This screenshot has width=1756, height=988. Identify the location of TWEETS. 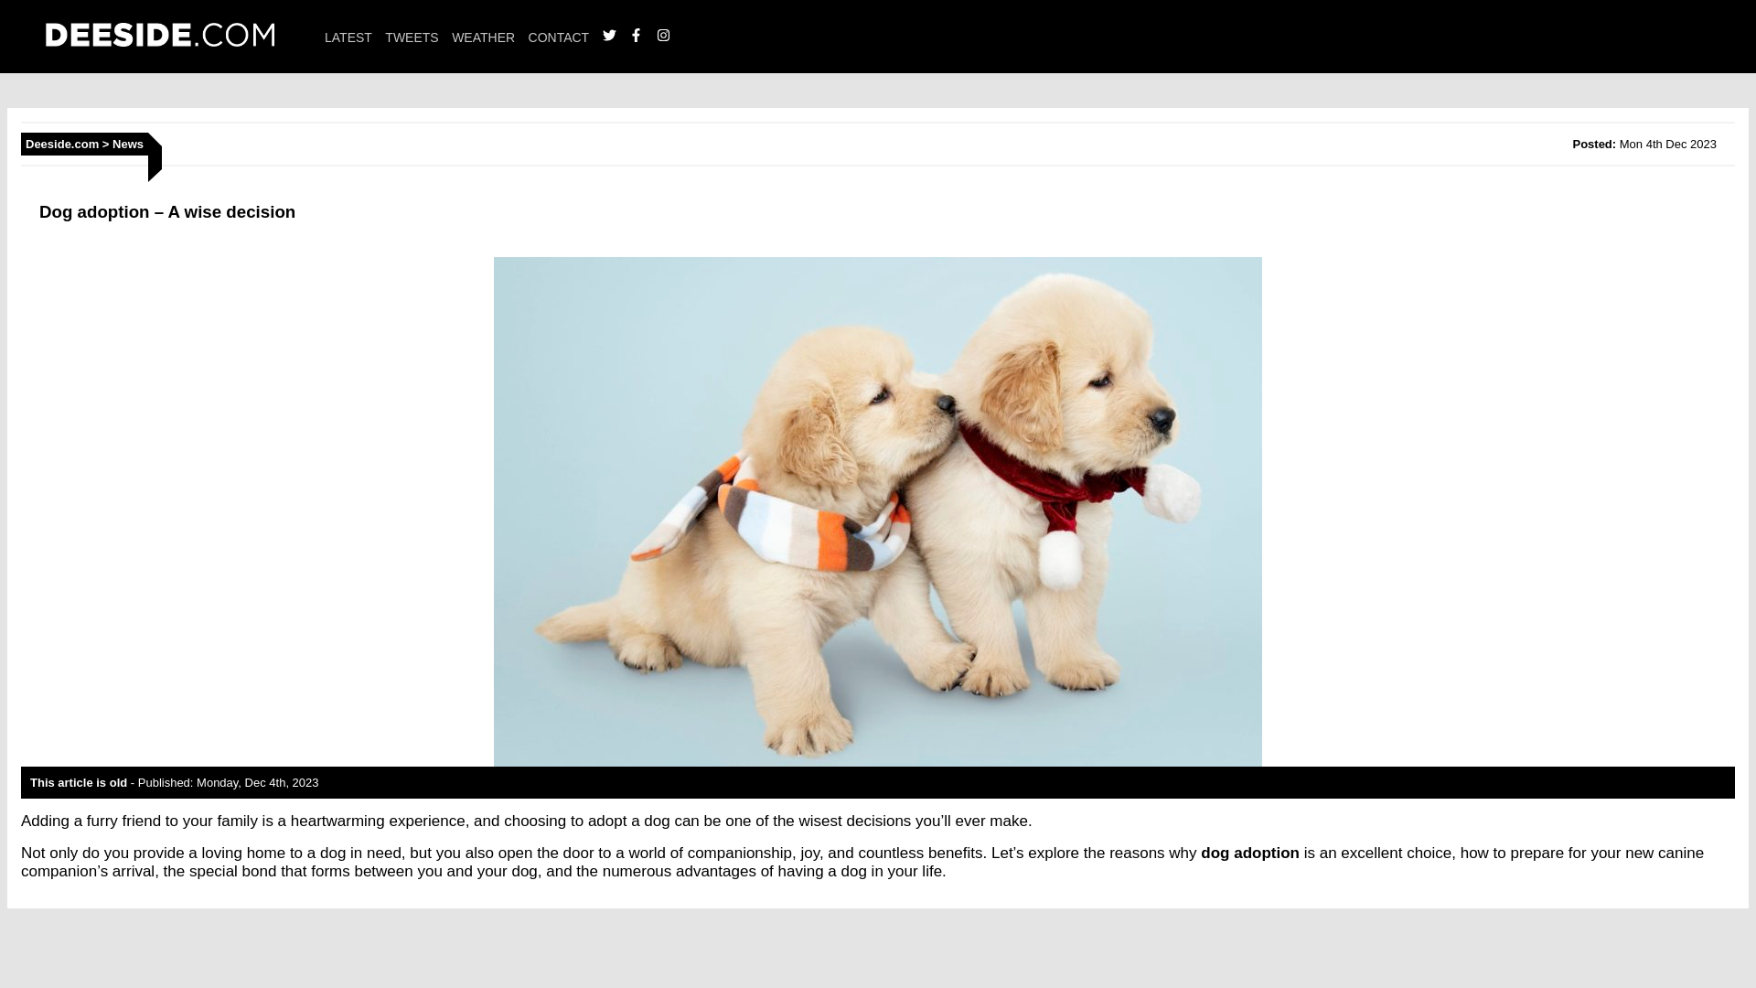
(411, 37).